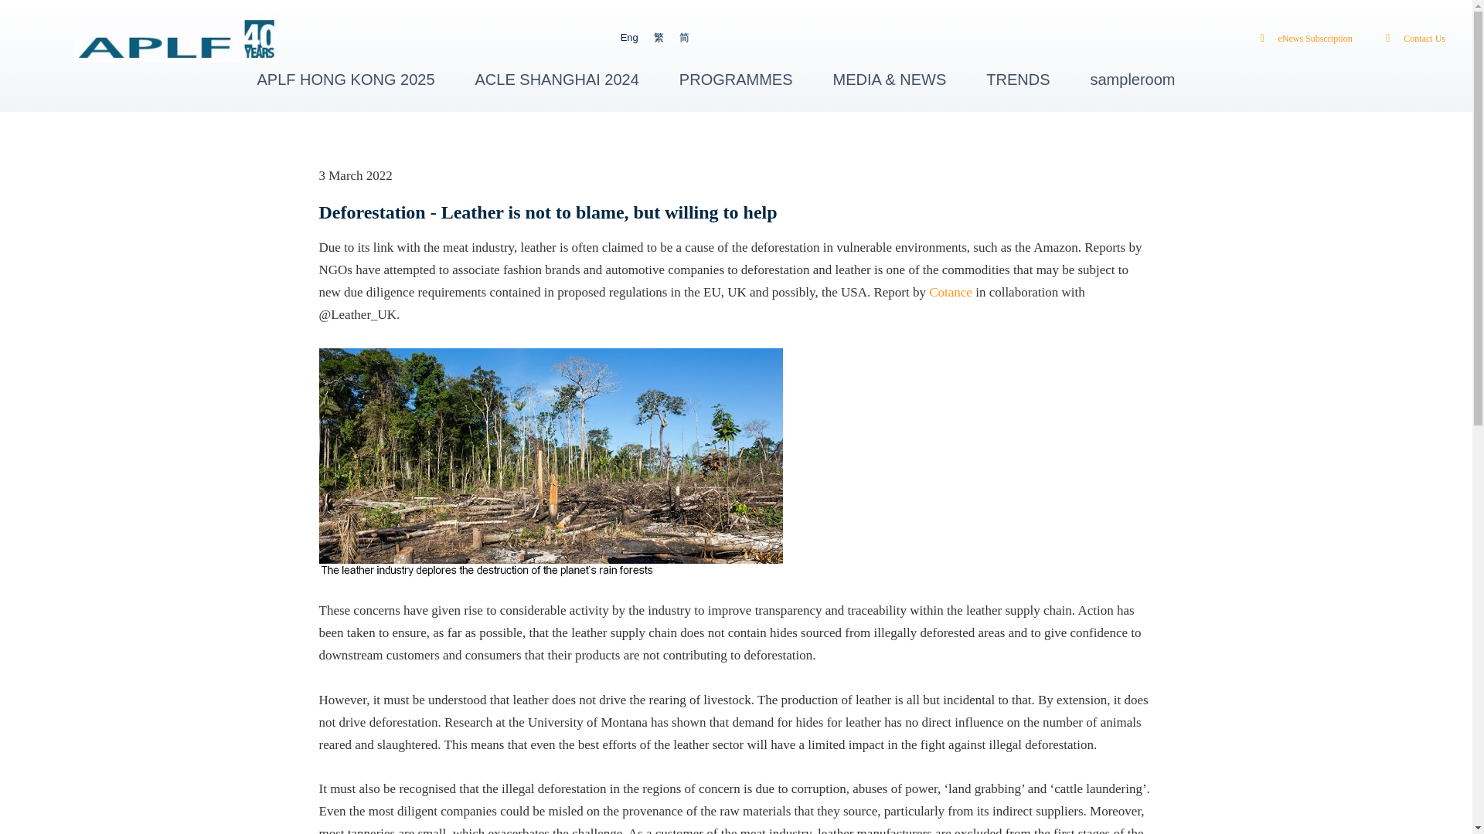  I want to click on Eng, so click(629, 37).